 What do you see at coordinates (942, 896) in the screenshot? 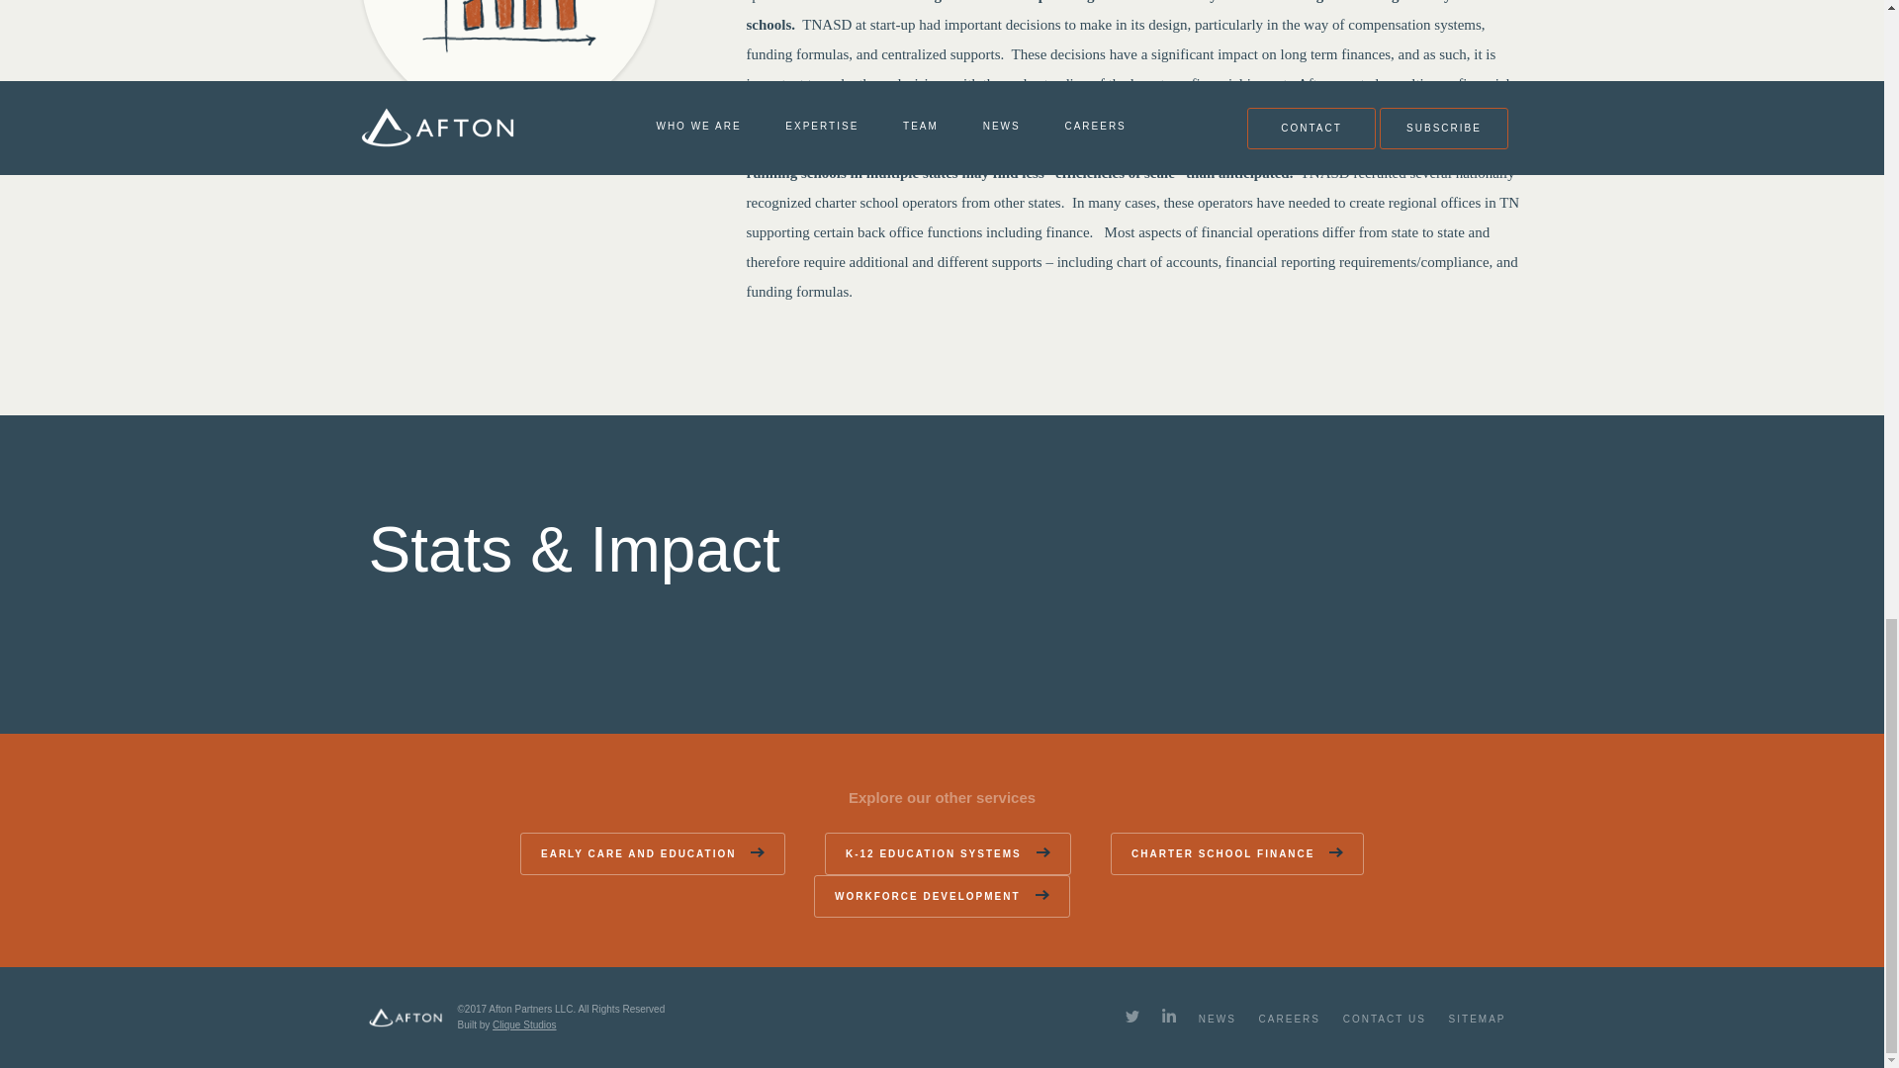
I see `WORKFORCE DEVELOPMENT` at bounding box center [942, 896].